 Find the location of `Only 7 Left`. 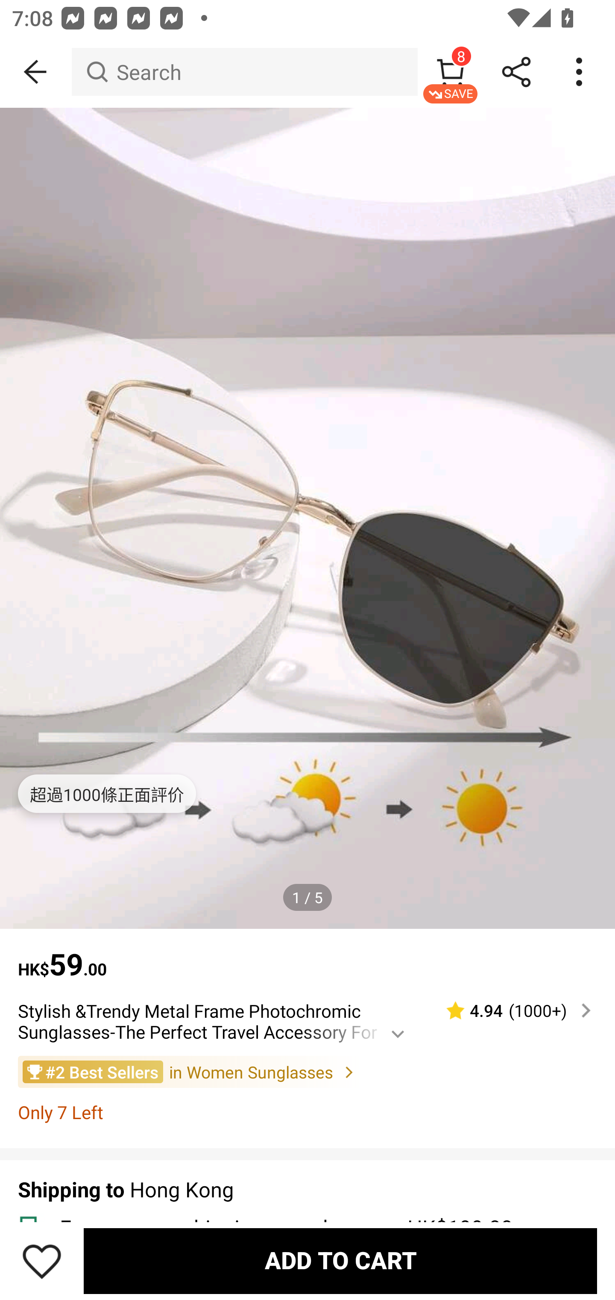

Only 7 Left is located at coordinates (307, 1112).